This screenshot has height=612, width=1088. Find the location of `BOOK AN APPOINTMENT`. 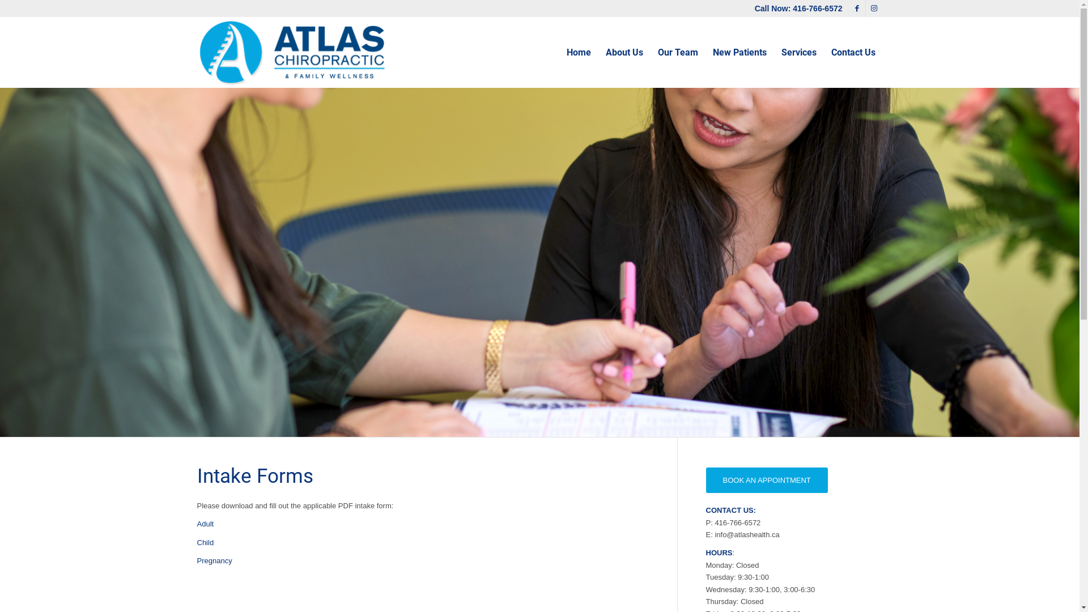

BOOK AN APPOINTMENT is located at coordinates (767, 481).